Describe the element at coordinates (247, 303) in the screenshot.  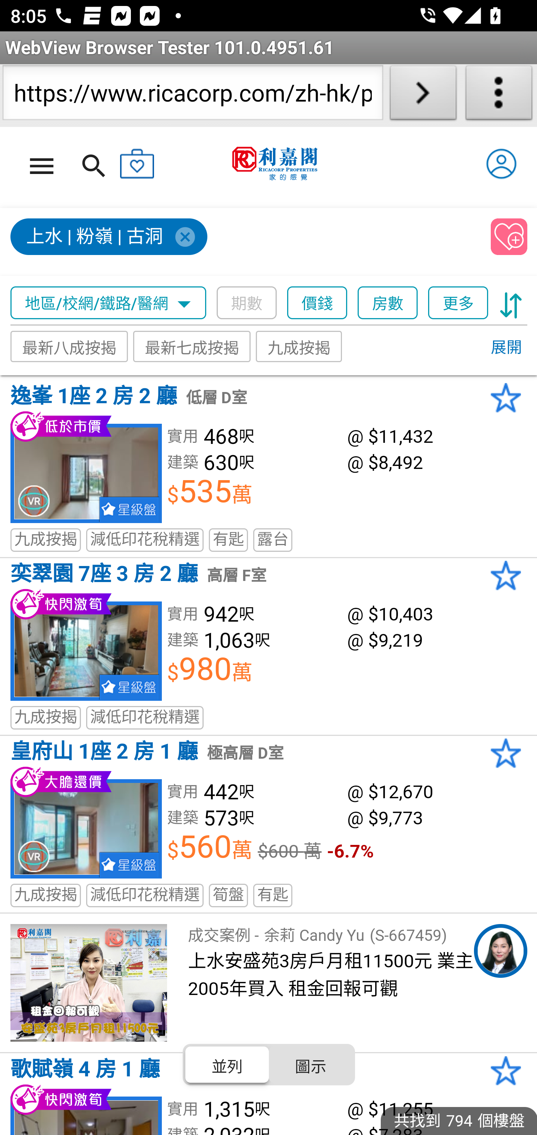
I see `期數` at that location.